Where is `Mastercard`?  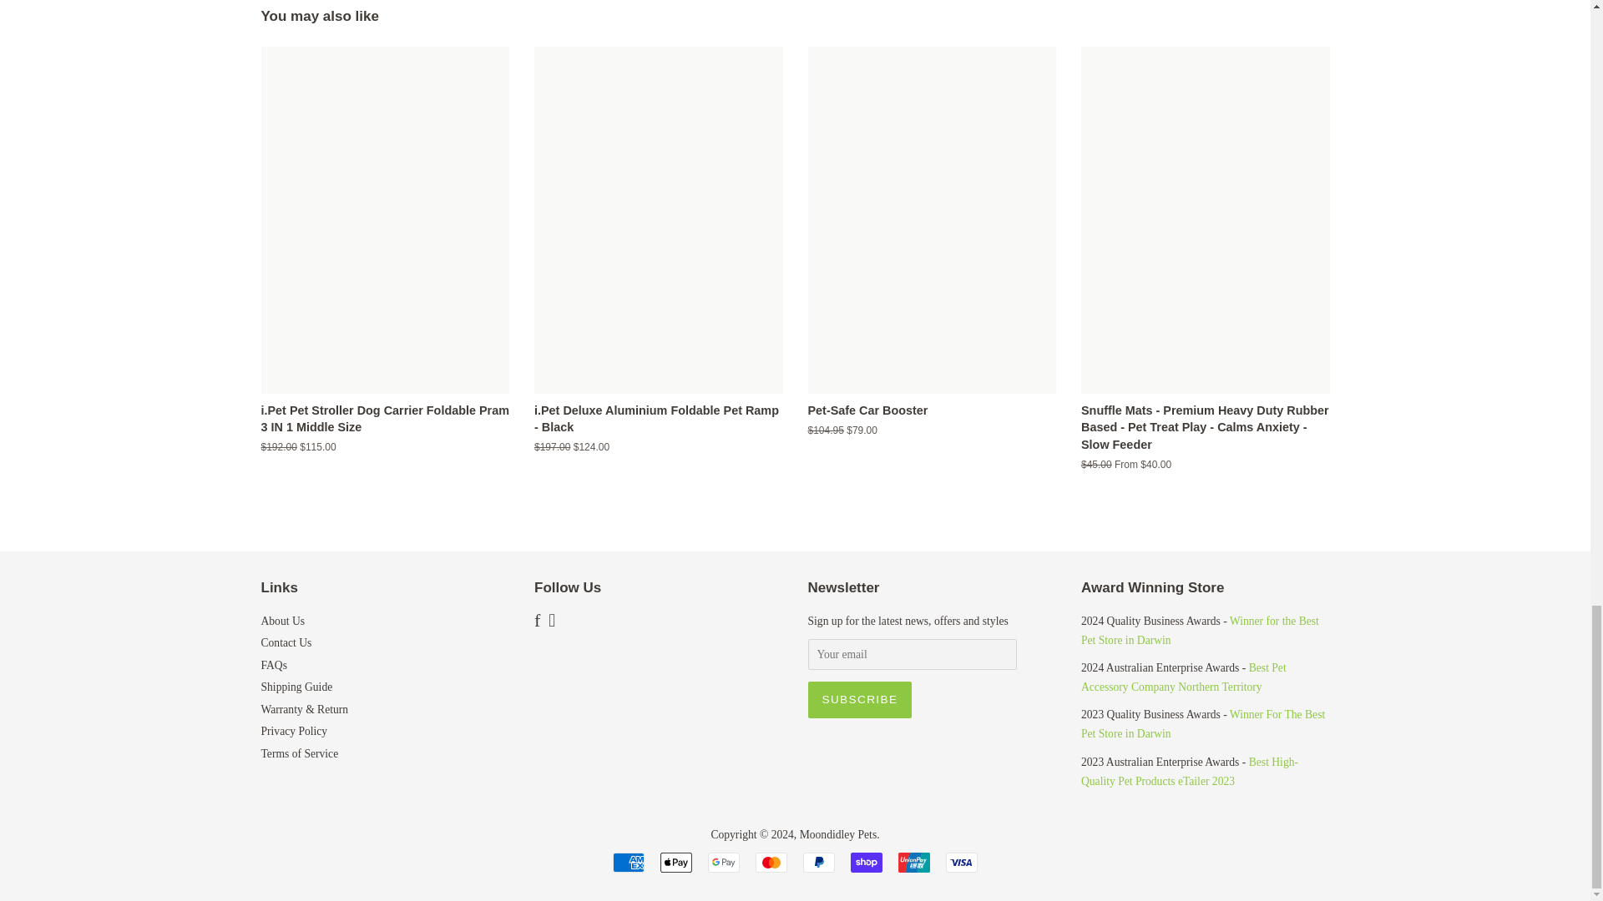
Mastercard is located at coordinates (771, 863).